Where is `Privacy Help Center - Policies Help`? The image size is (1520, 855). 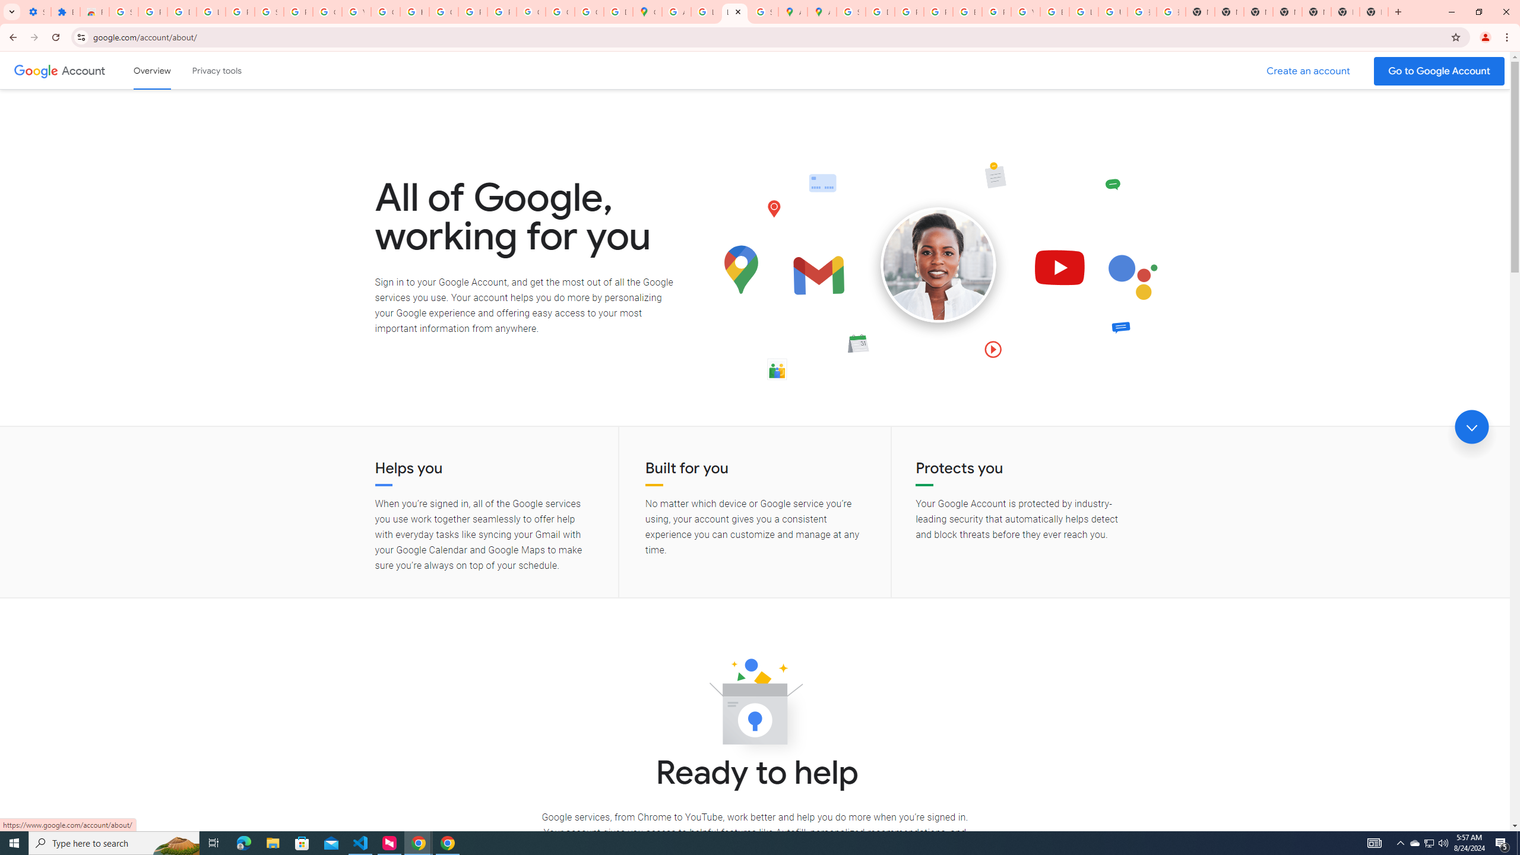 Privacy Help Center - Policies Help is located at coordinates (938, 12).